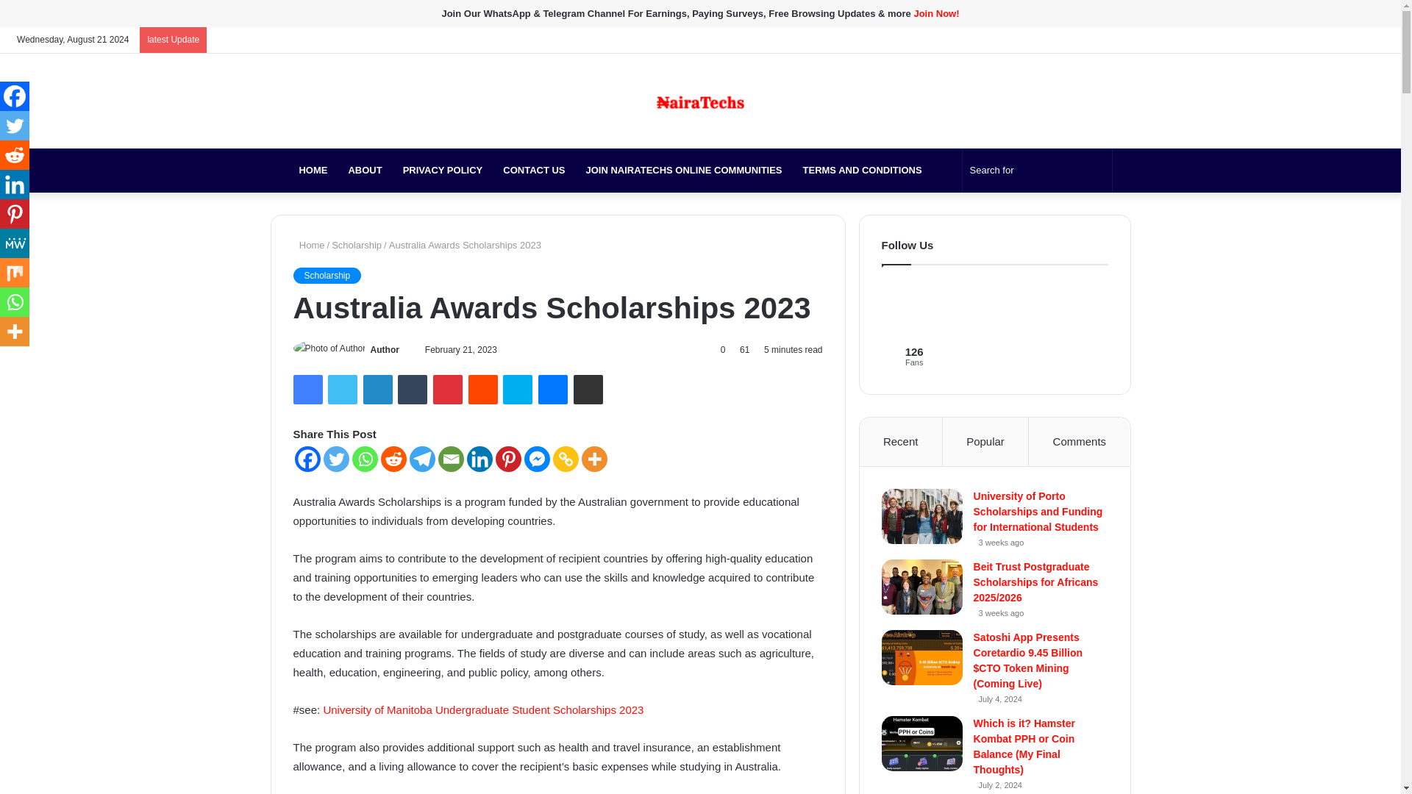  Describe the element at coordinates (356, 246) in the screenshot. I see `Scholarship` at that location.